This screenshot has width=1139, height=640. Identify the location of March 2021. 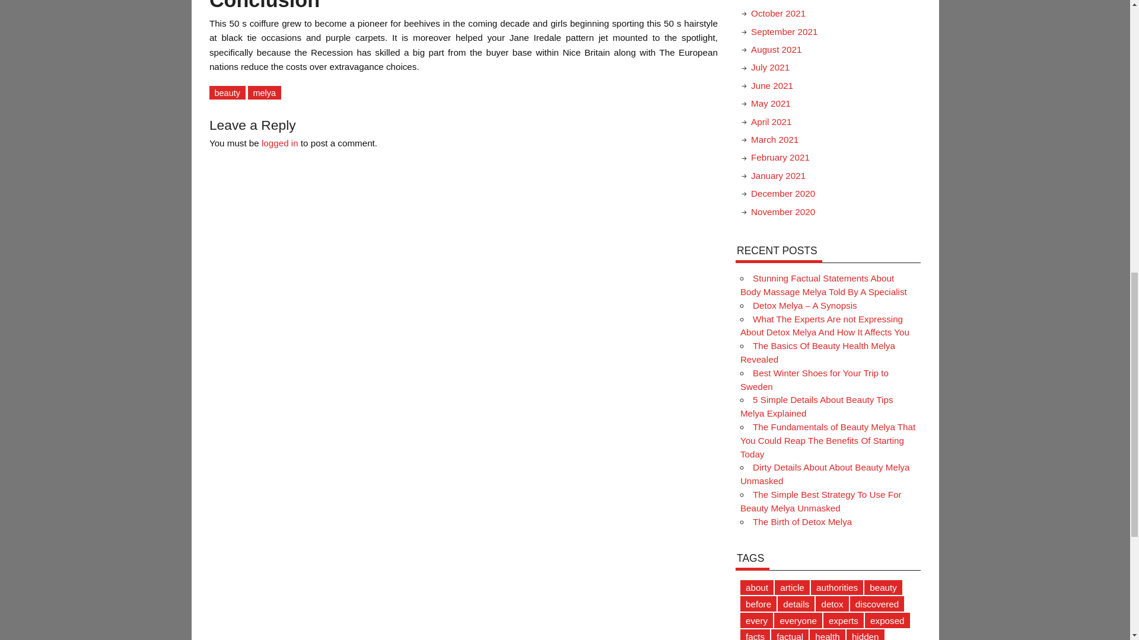
(774, 139).